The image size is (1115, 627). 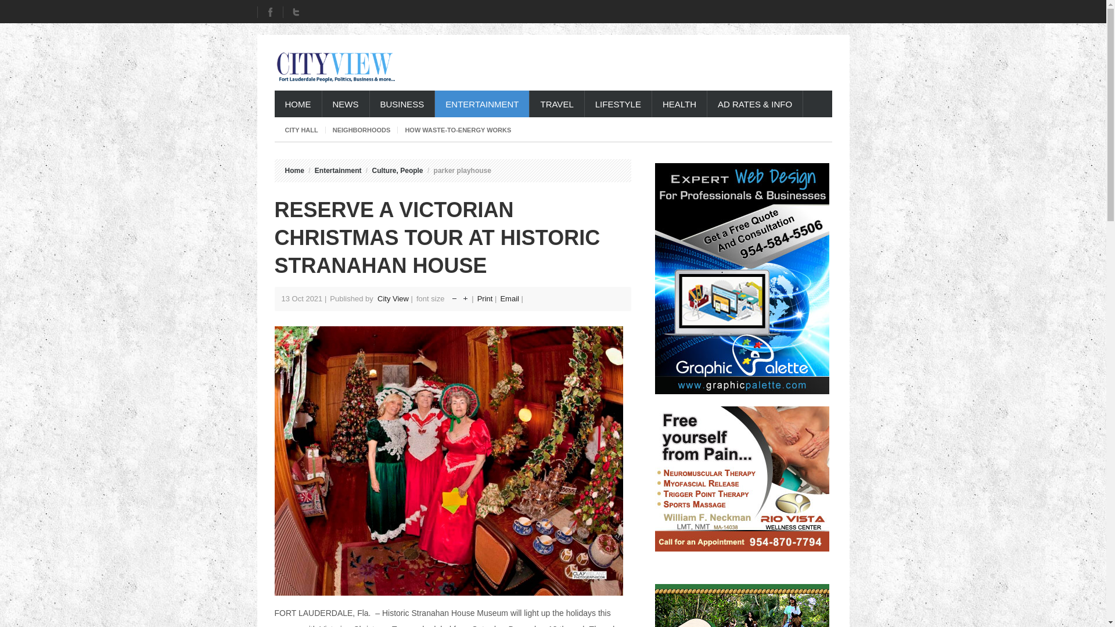 What do you see at coordinates (345, 103) in the screenshot?
I see `NEWS` at bounding box center [345, 103].